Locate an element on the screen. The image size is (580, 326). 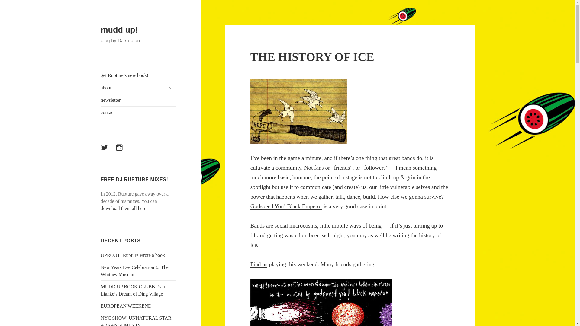
EUROPEAN WEEKEND is located at coordinates (126, 306).